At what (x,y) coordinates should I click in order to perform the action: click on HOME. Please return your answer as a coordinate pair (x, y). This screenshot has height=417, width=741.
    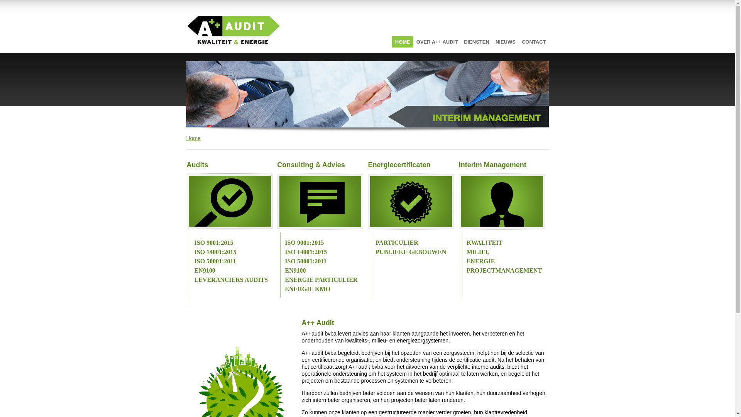
    Looking at the image, I should click on (403, 42).